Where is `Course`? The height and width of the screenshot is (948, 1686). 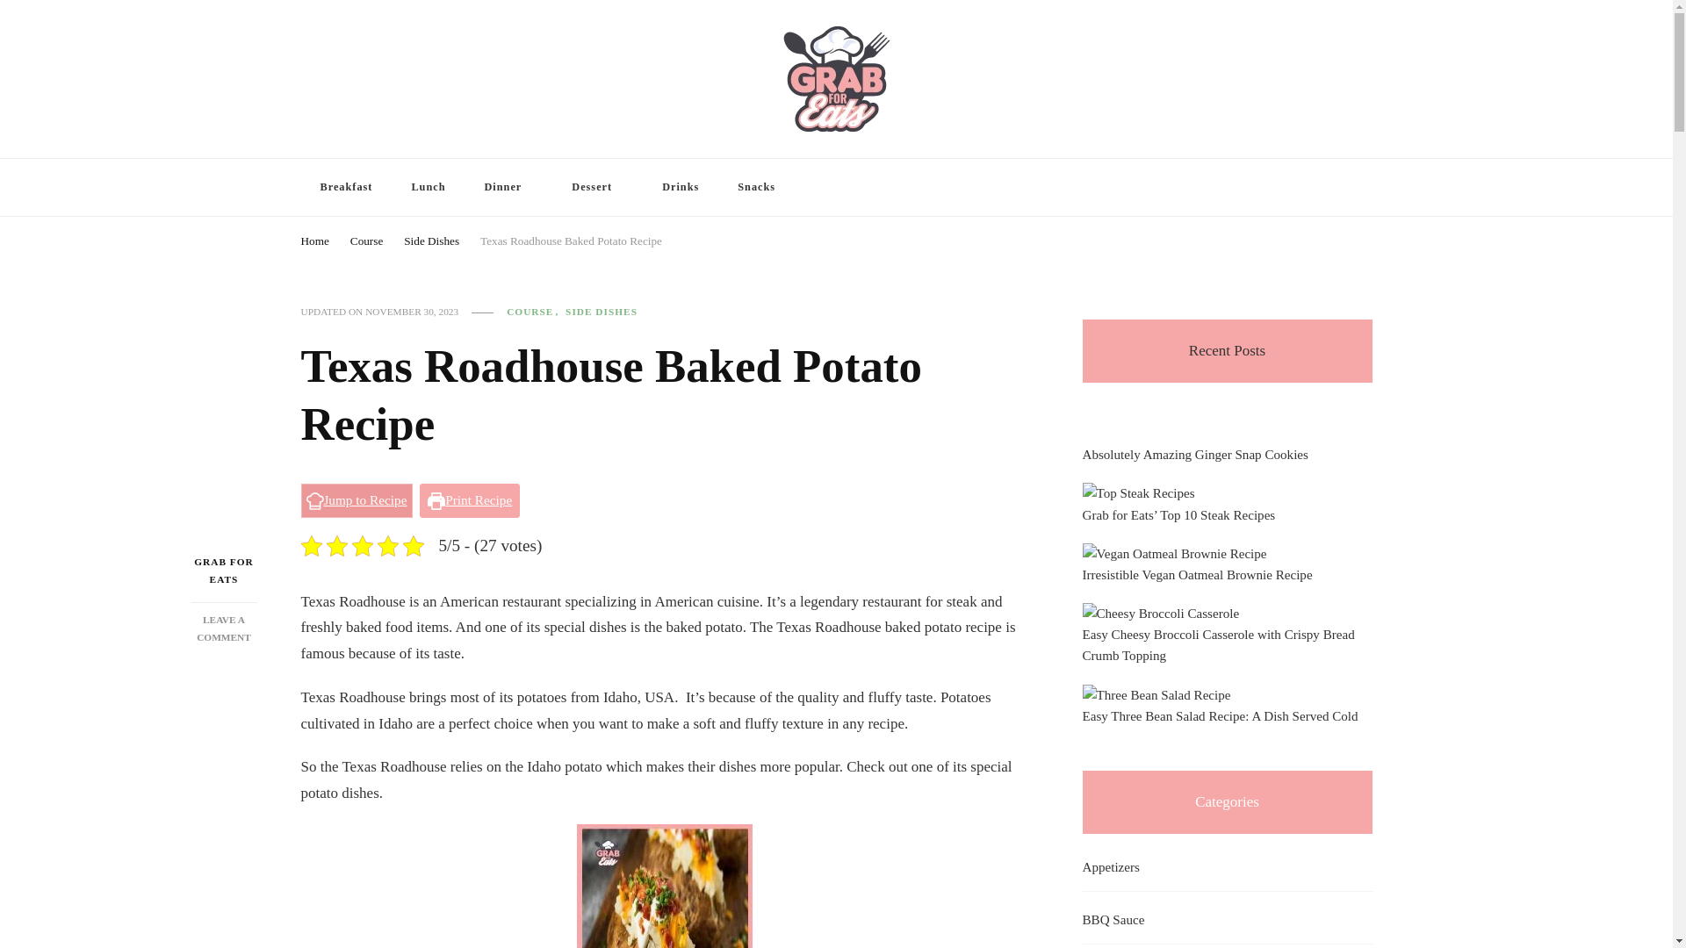
Course is located at coordinates (428, 188).